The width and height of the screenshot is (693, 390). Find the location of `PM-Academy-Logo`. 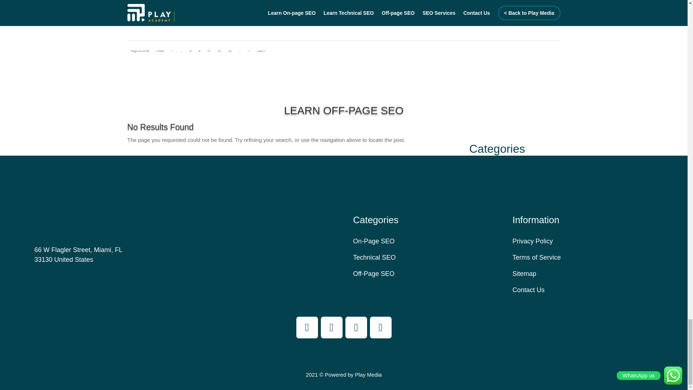

PM-Academy-Logo is located at coordinates (48, 203).